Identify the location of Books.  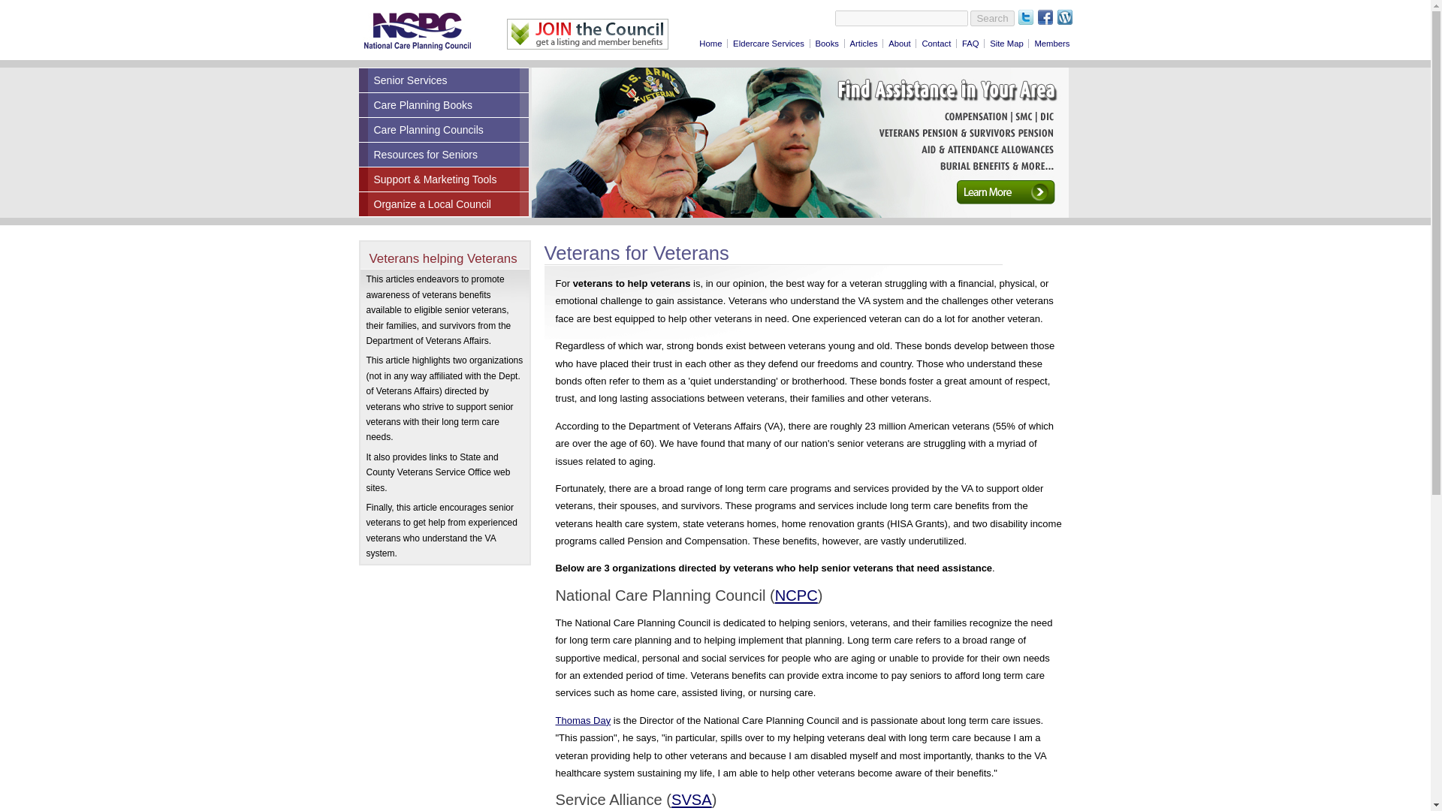
(825, 43).